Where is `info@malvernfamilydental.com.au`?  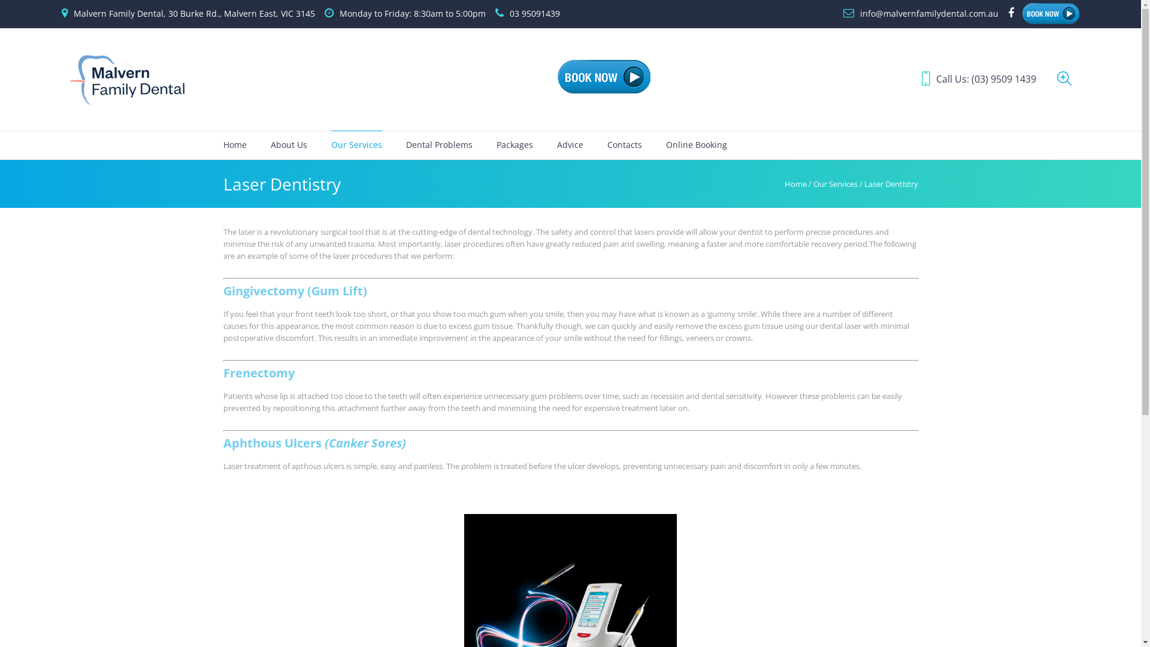
info@malvernfamilydental.com.au is located at coordinates (930, 13).